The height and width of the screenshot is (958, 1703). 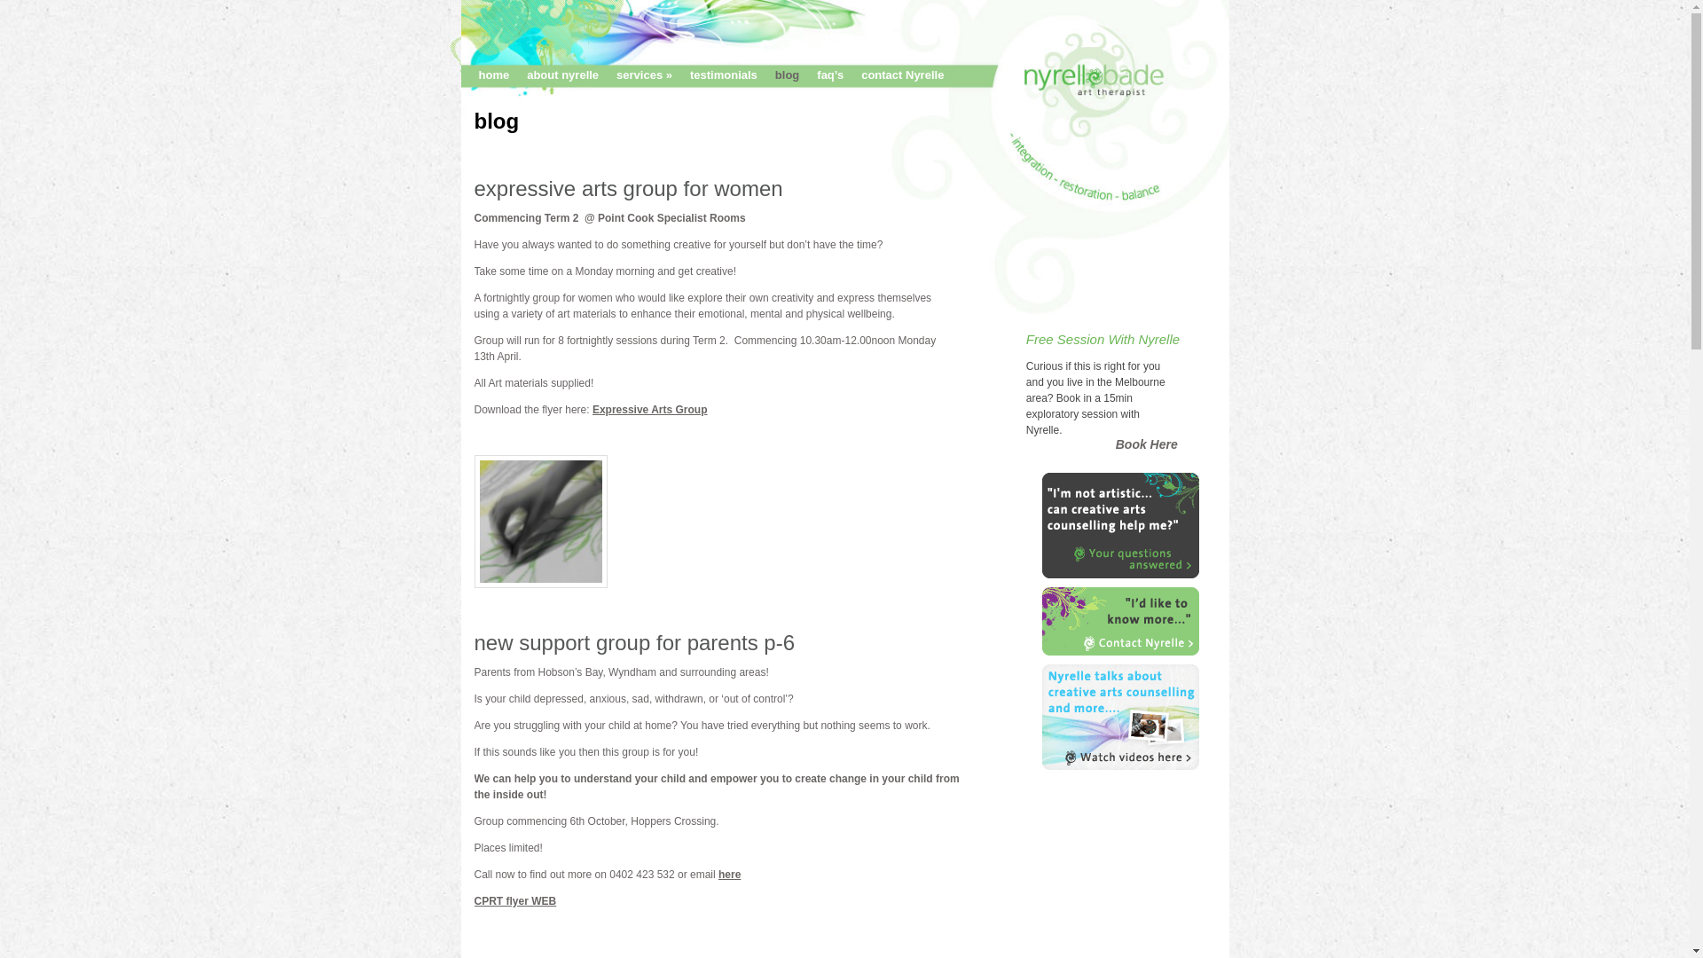 What do you see at coordinates (634, 642) in the screenshot?
I see `new support group for parents p-6` at bounding box center [634, 642].